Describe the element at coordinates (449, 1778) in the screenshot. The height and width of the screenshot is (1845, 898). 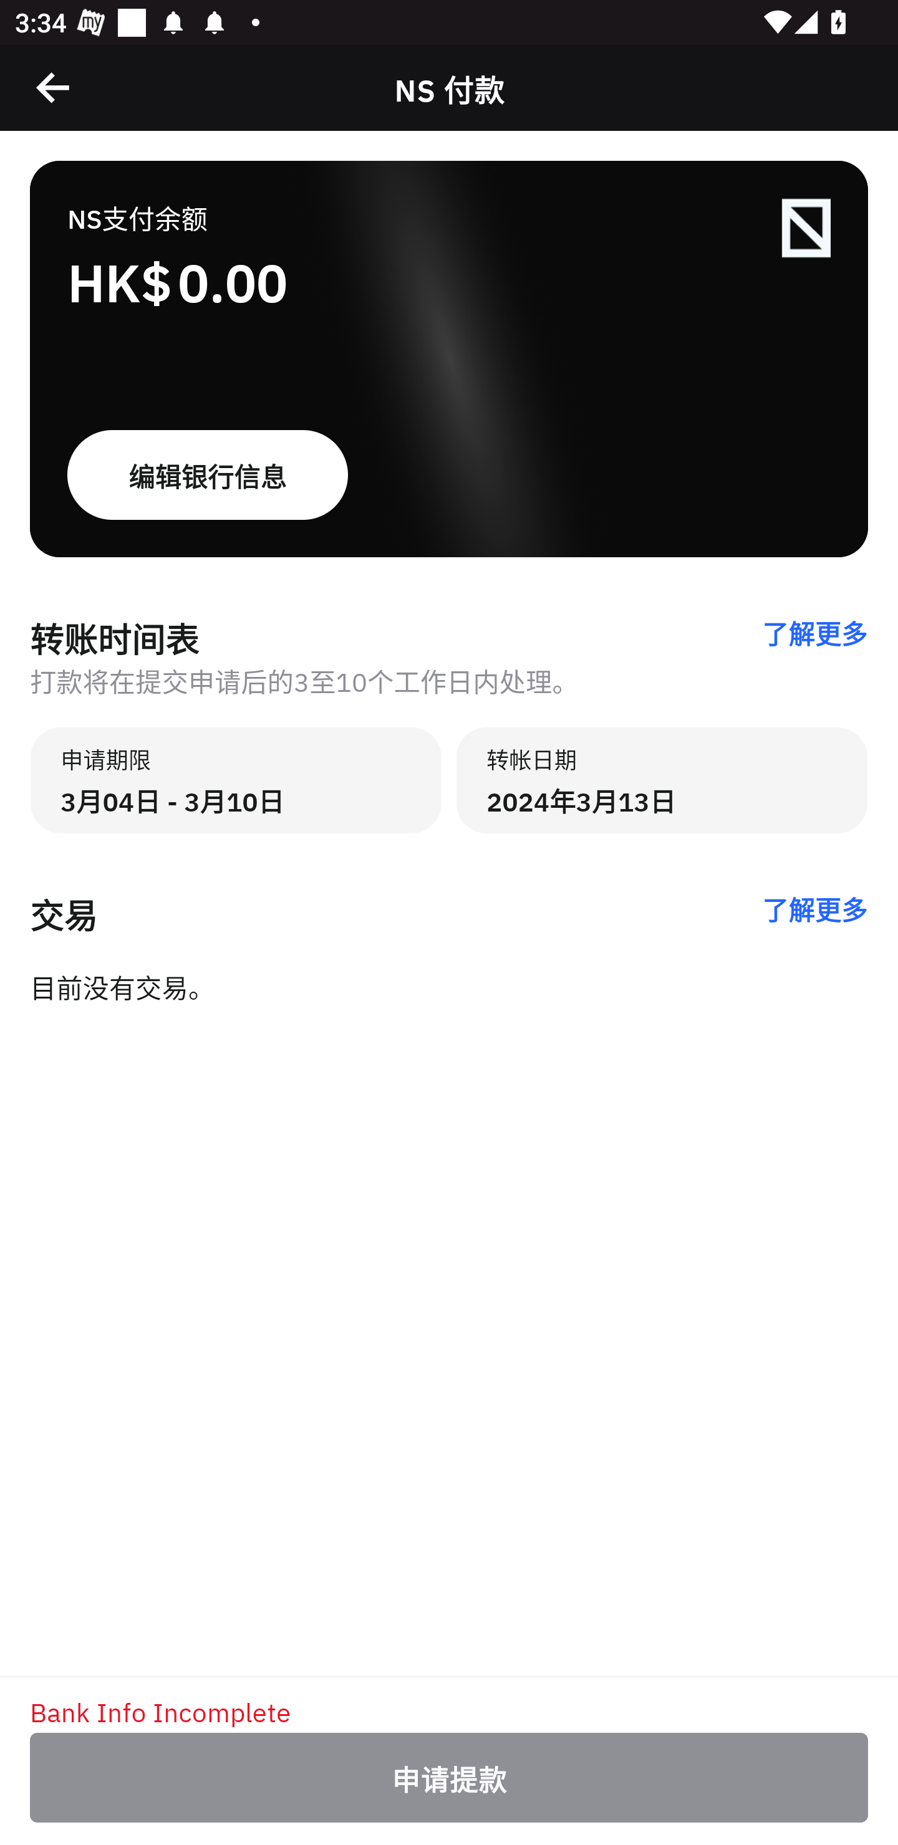
I see `申请提款` at that location.